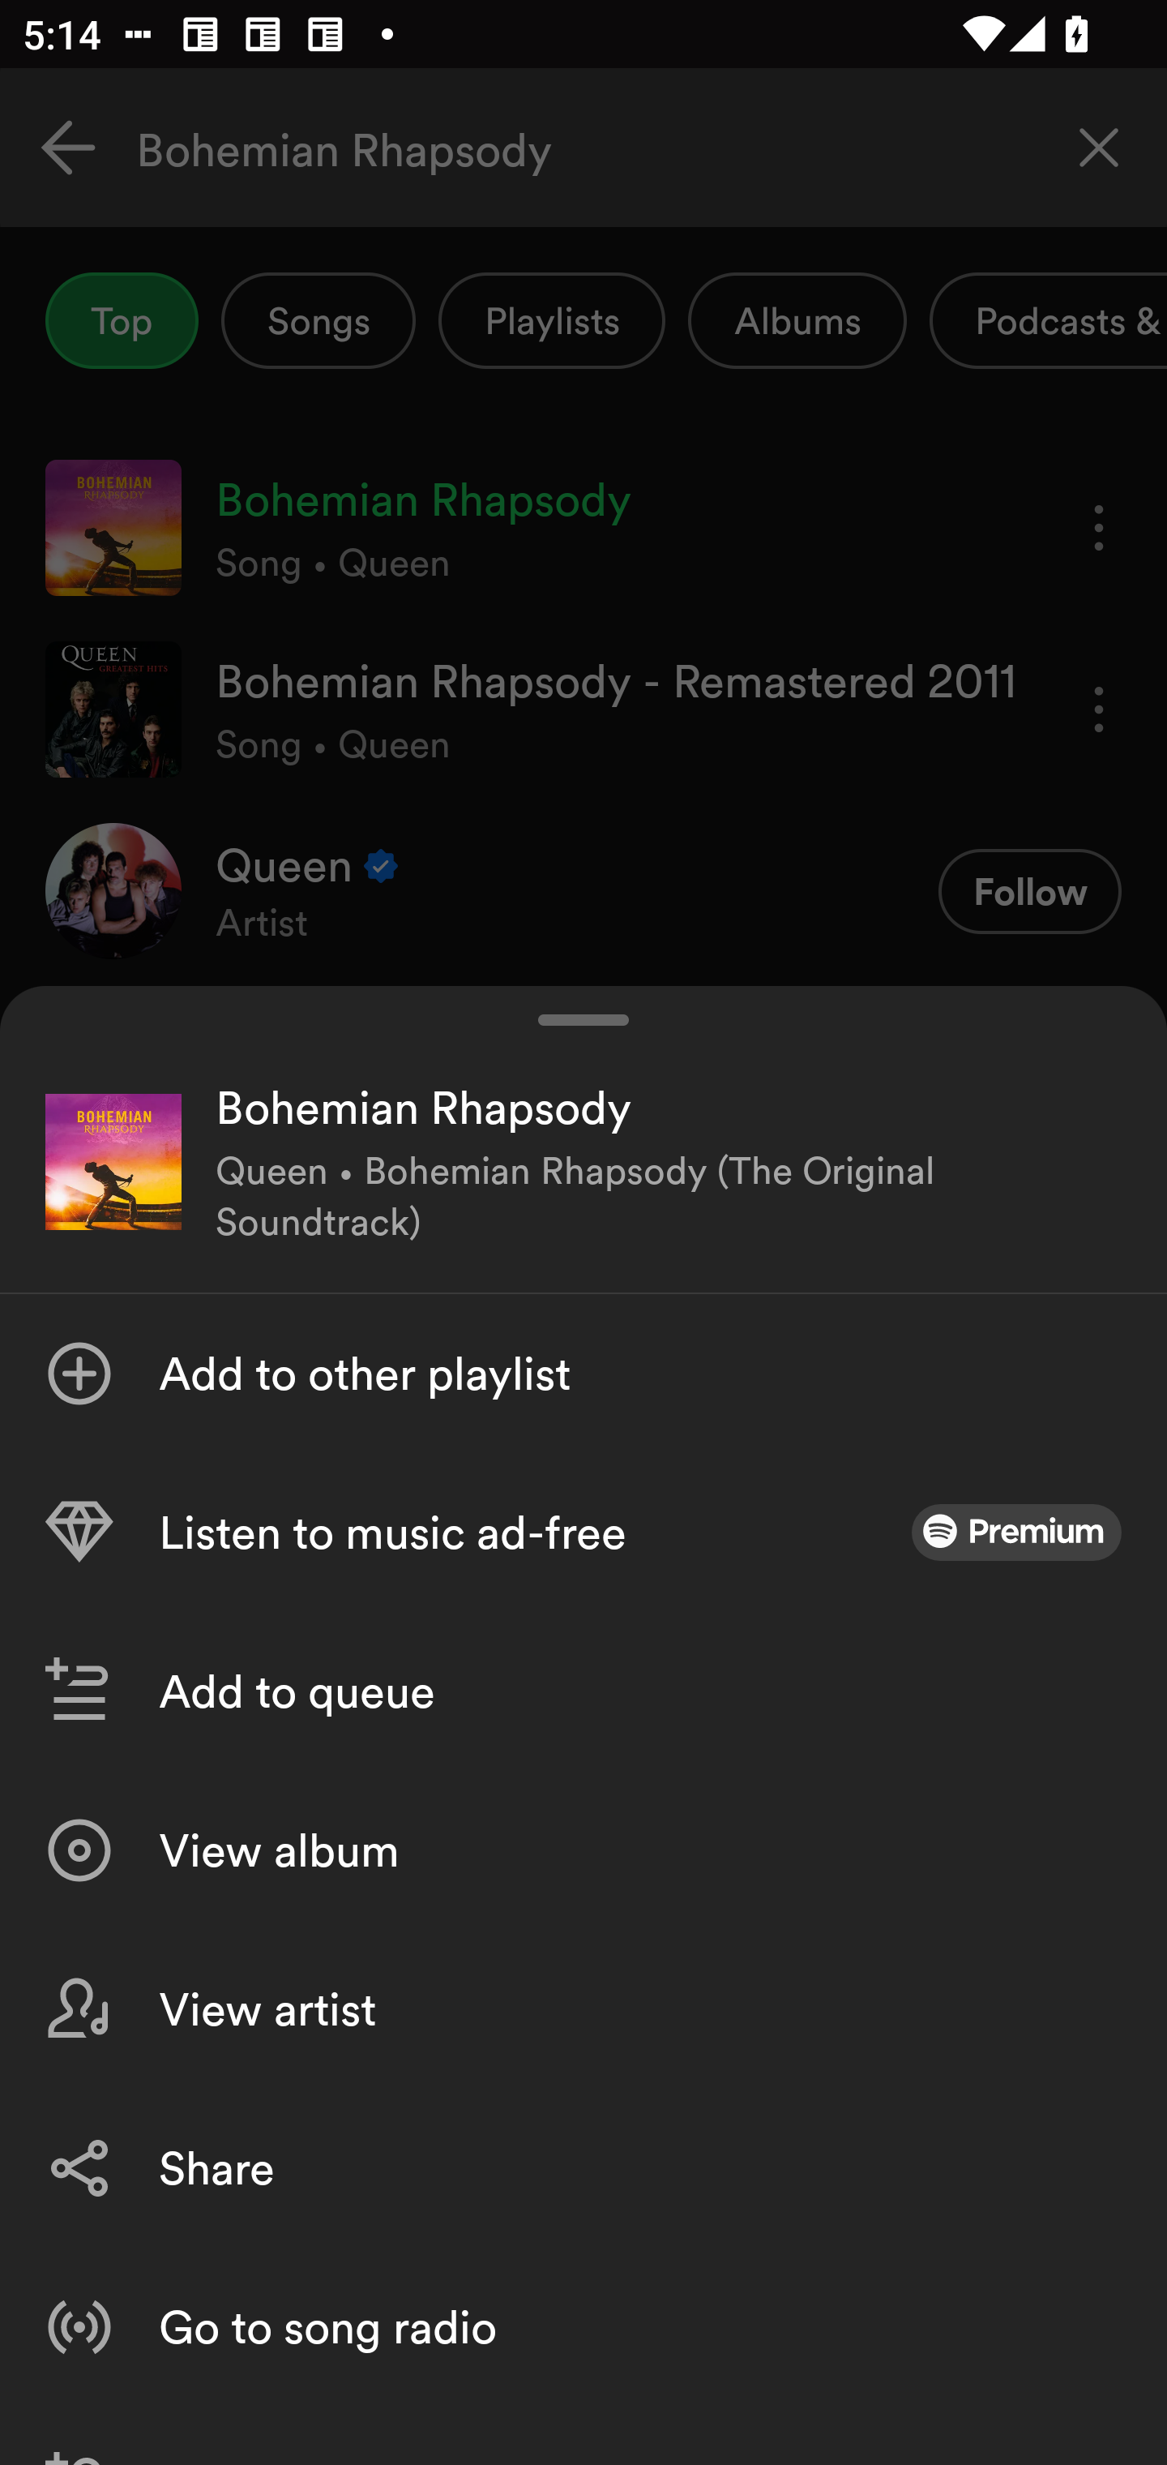 This screenshot has width=1167, height=2465. What do you see at coordinates (583, 1691) in the screenshot?
I see `Add to queue` at bounding box center [583, 1691].